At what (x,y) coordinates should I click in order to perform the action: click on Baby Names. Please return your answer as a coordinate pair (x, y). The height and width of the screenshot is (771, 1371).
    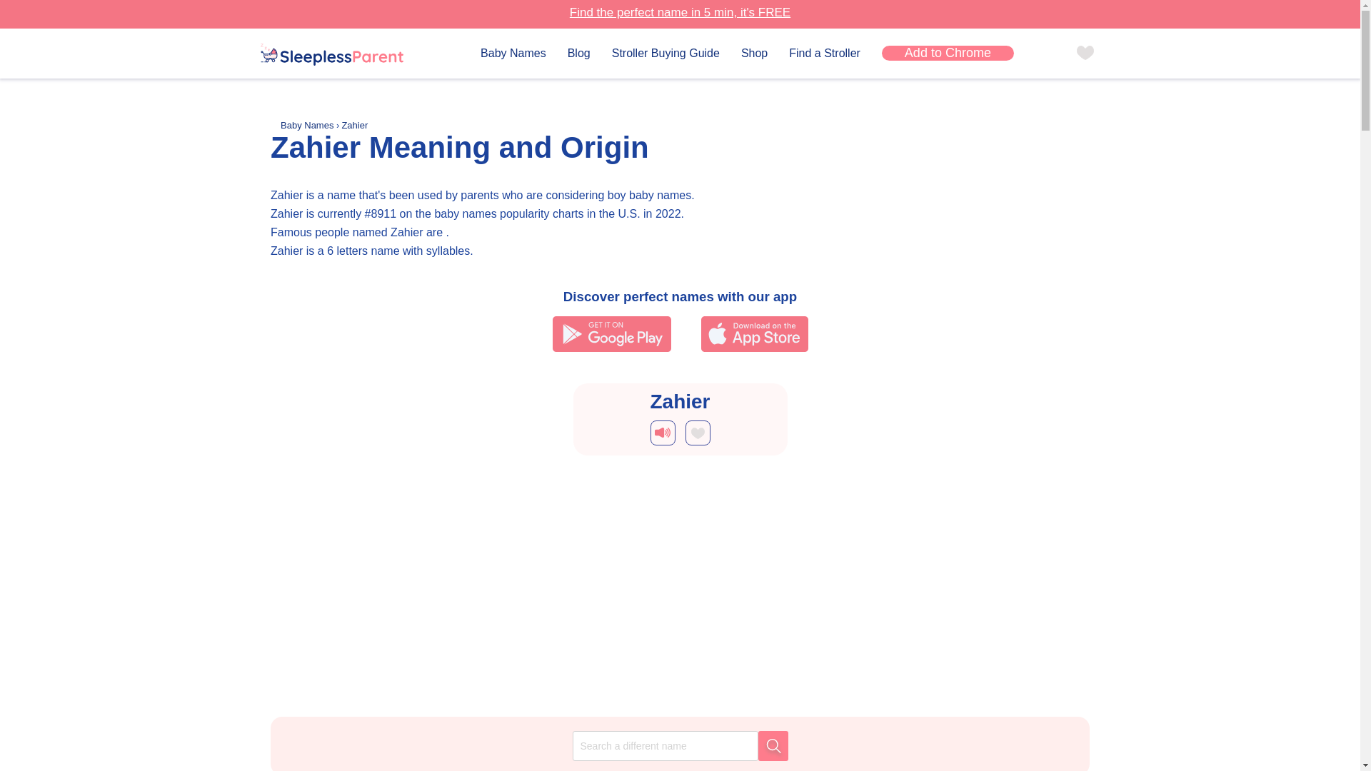
    Looking at the image, I should click on (308, 125).